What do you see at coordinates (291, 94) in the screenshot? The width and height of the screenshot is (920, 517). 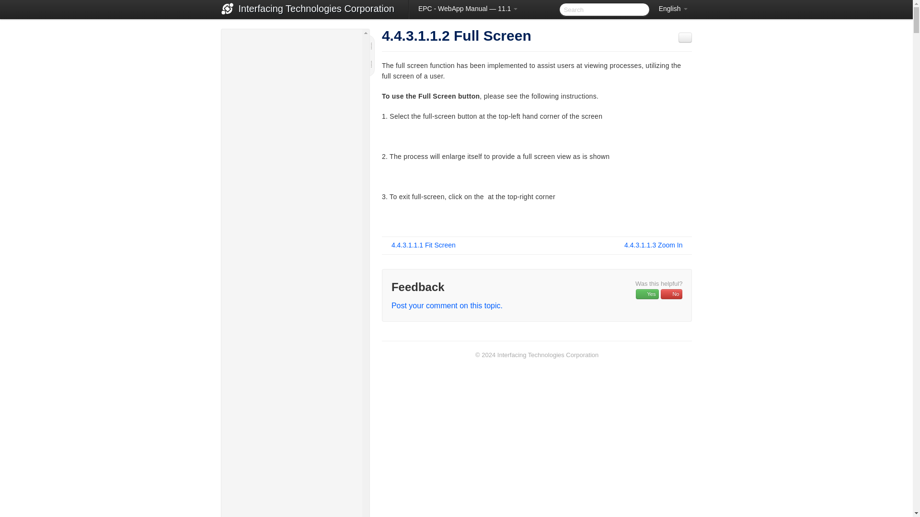 I see `FAQs` at bounding box center [291, 94].